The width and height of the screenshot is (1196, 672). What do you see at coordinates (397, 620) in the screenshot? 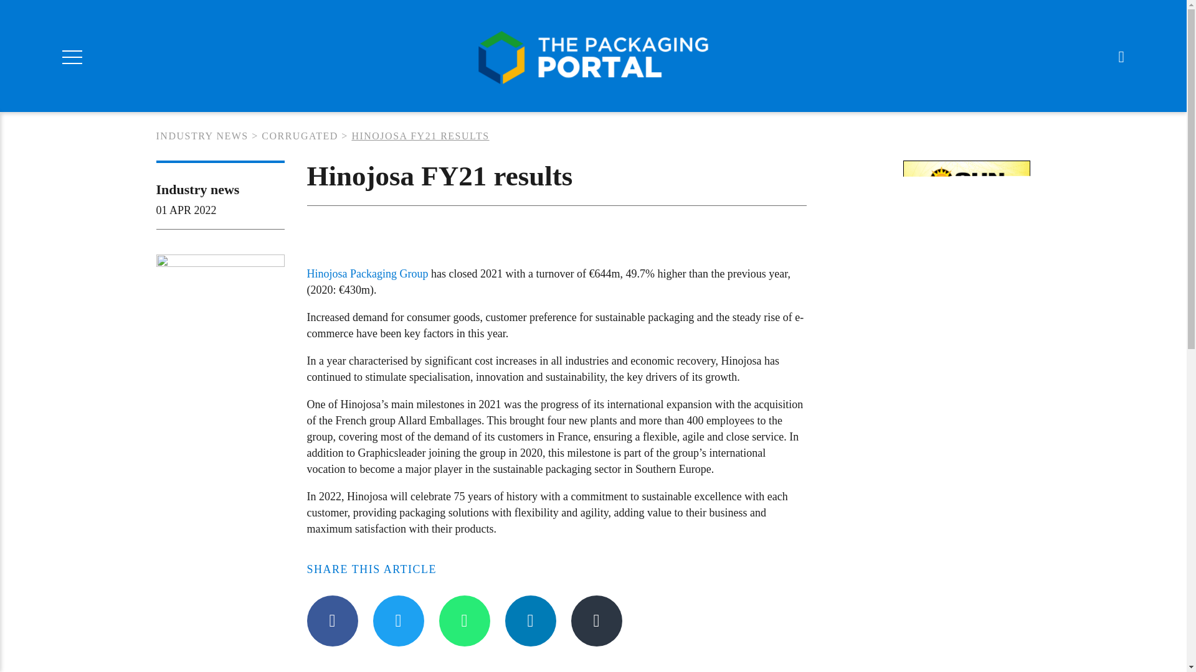
I see `Share on Twitter` at bounding box center [397, 620].